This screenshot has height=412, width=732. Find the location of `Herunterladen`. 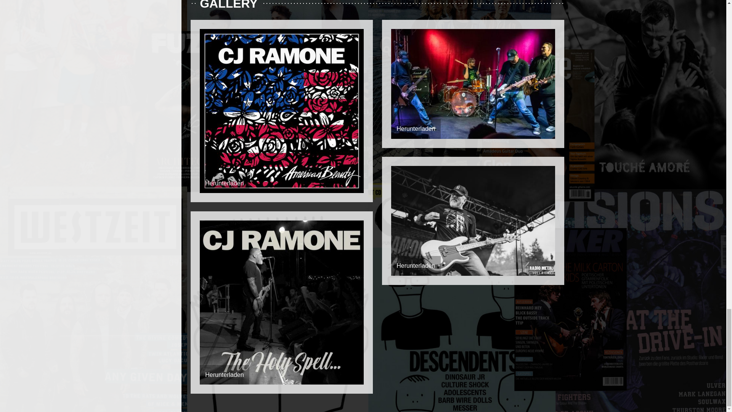

Herunterladen is located at coordinates (416, 129).